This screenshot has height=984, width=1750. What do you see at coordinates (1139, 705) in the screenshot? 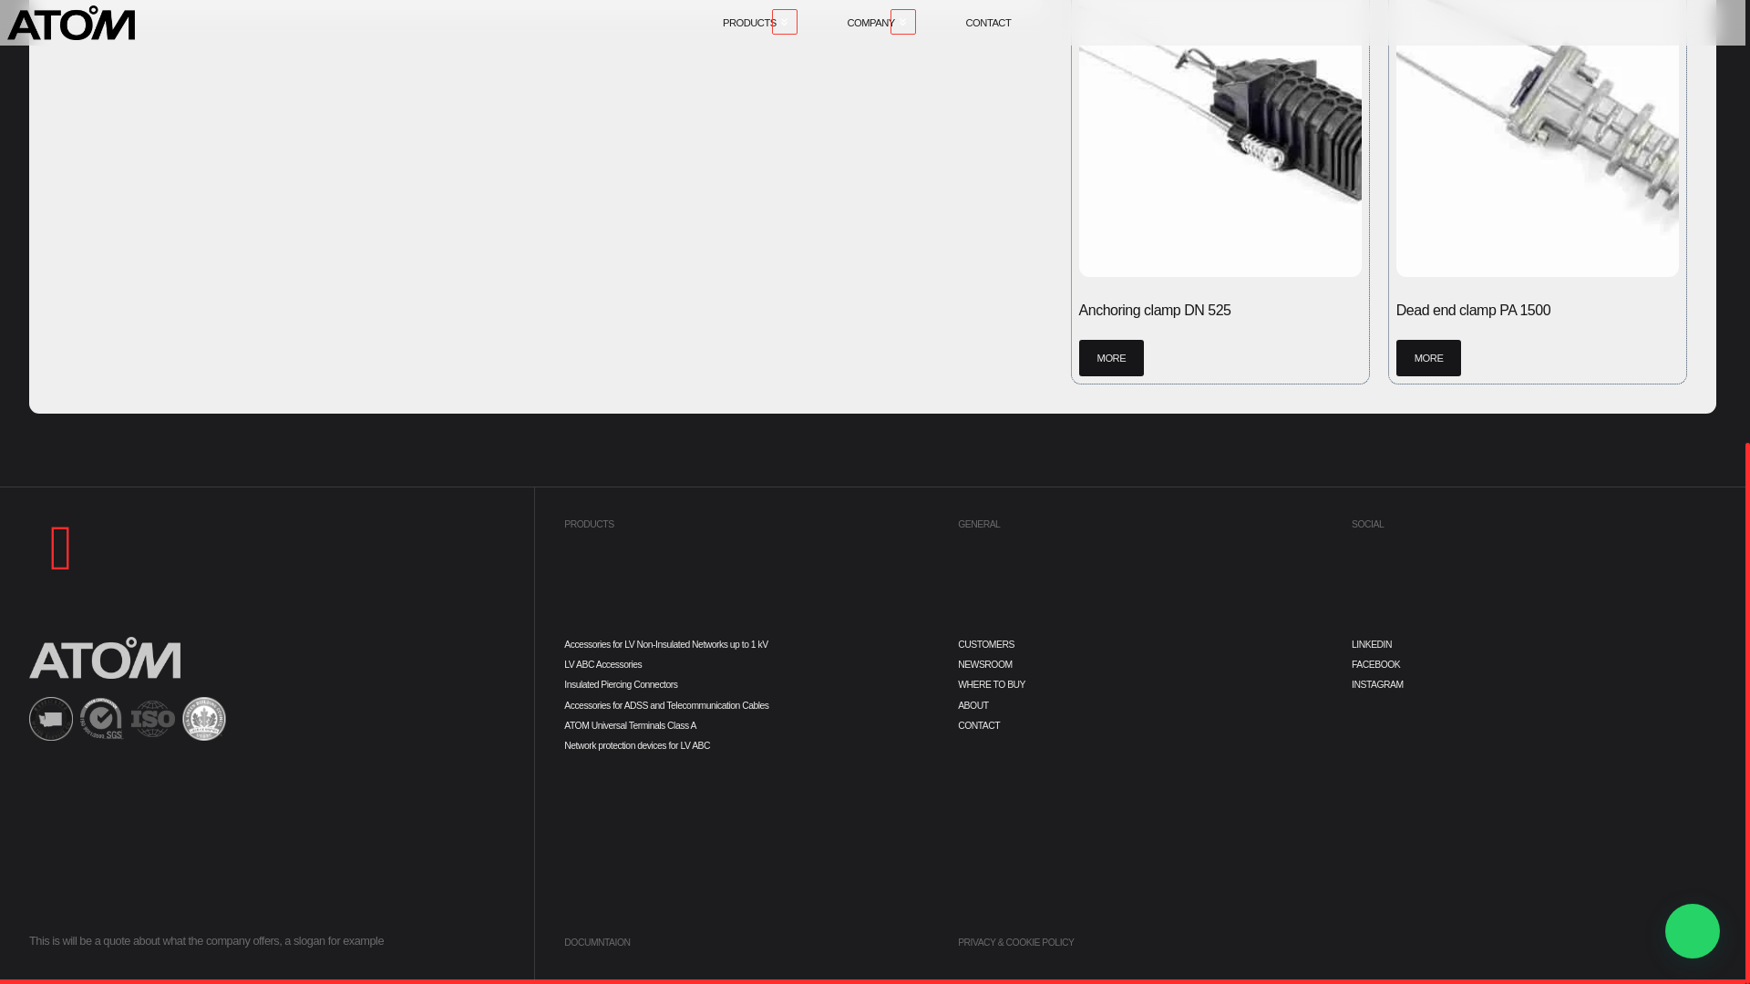
I see `ABOUT` at bounding box center [1139, 705].